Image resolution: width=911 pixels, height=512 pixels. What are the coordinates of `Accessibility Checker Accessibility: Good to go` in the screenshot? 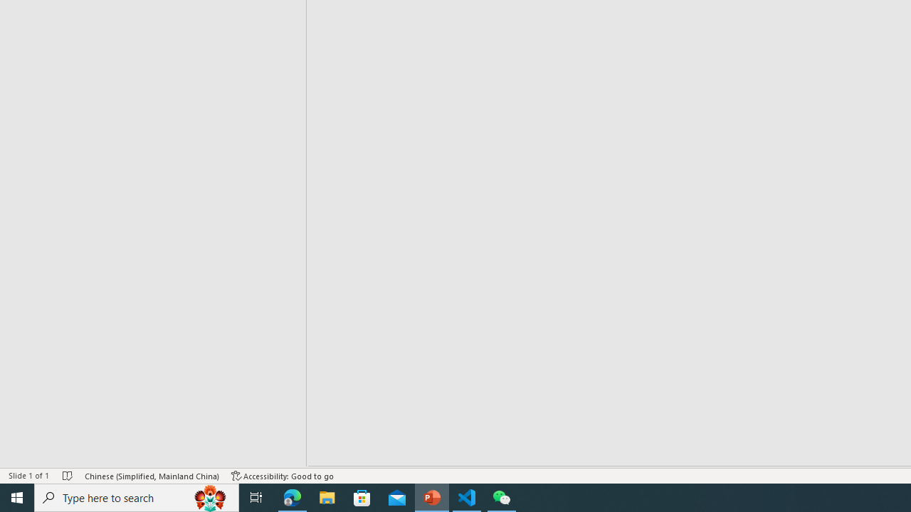 It's located at (283, 475).